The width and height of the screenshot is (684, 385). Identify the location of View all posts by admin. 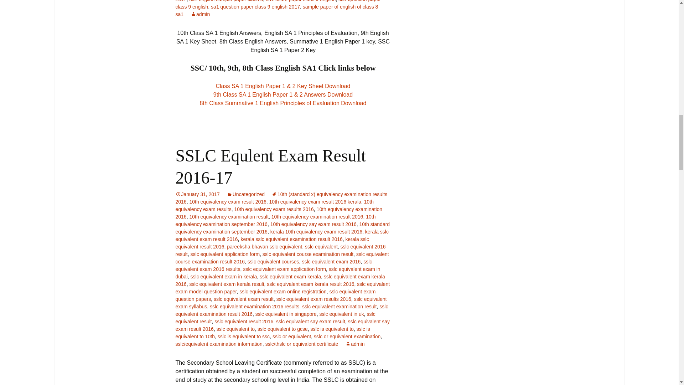
(200, 14).